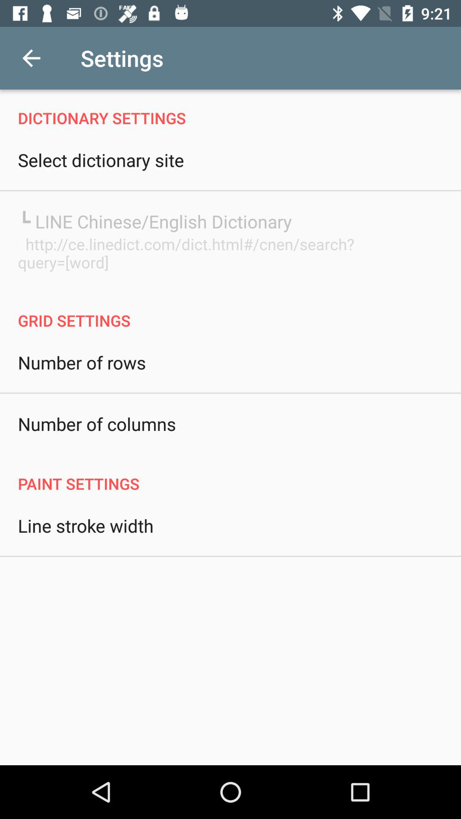  Describe the element at coordinates (230, 253) in the screenshot. I see `scroll to the http ce linedict item` at that location.